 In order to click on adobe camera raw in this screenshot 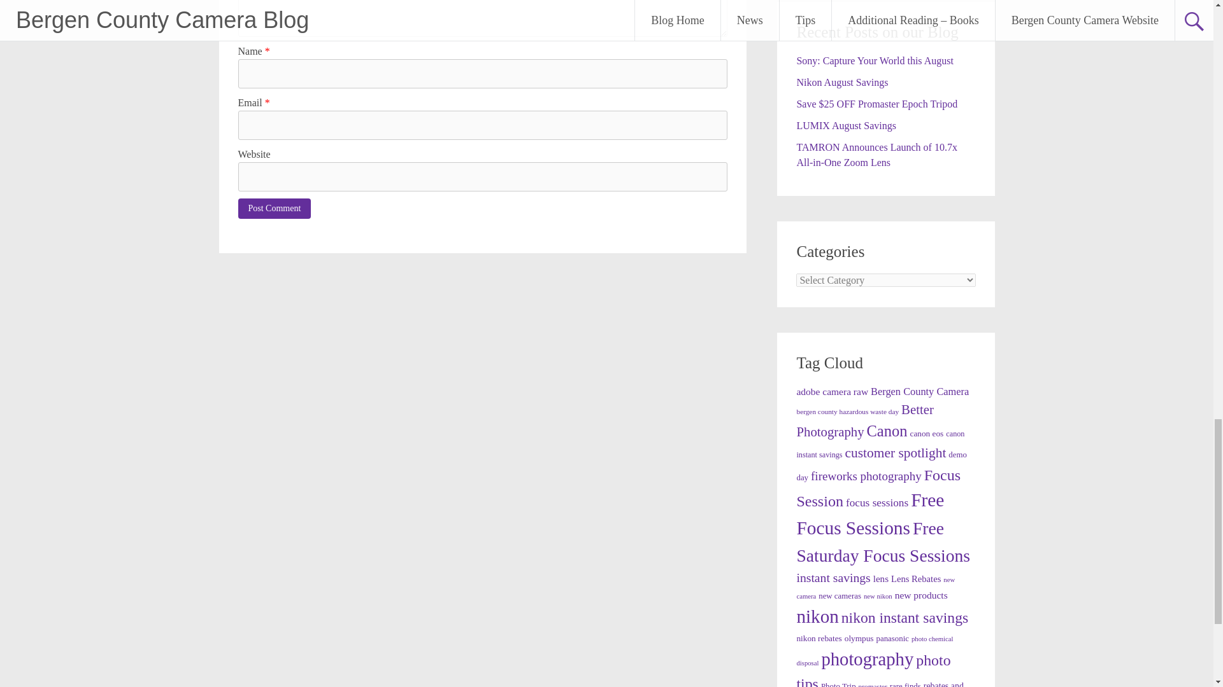, I will do `click(832, 391)`.